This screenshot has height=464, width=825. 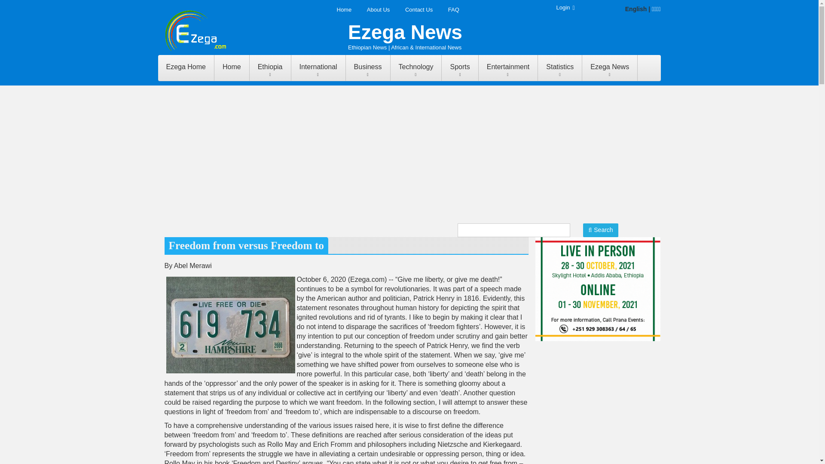 I want to click on Contact Us, so click(x=419, y=10).